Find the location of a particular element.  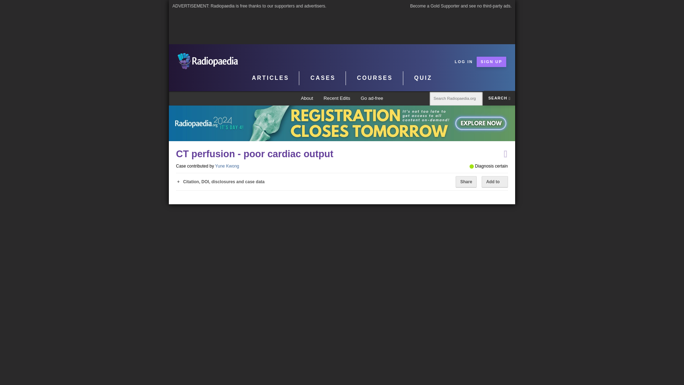

ARTICLES is located at coordinates (271, 78).